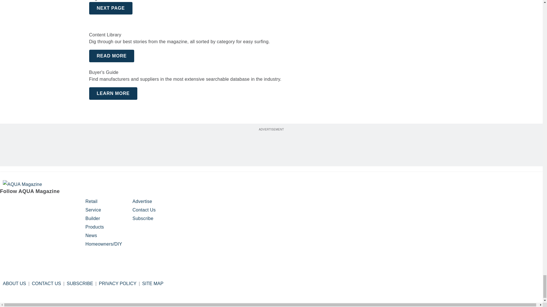 The height and width of the screenshot is (307, 547). What do you see at coordinates (48, 204) in the screenshot?
I see `Twitter X icon` at bounding box center [48, 204].